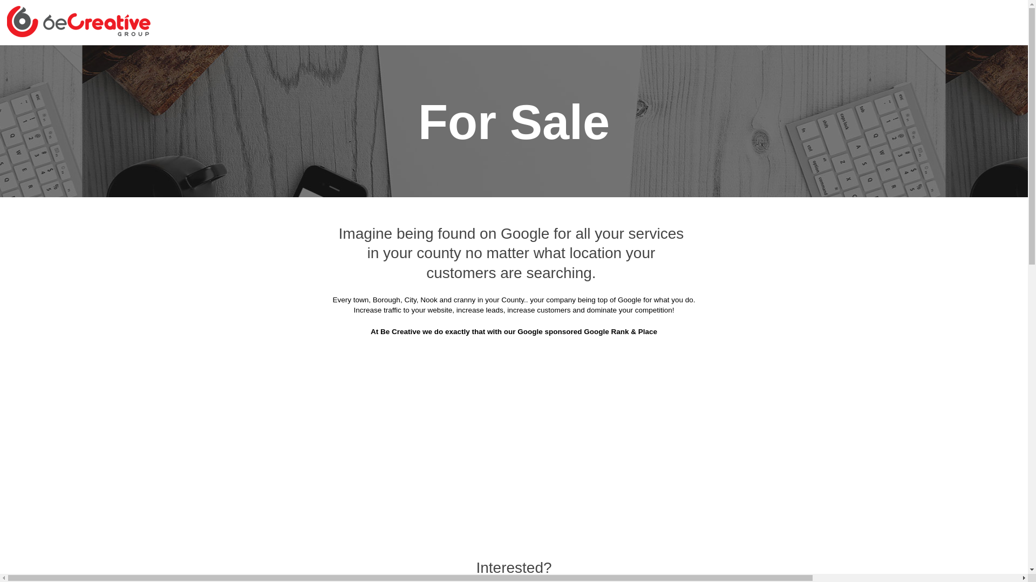  What do you see at coordinates (768, 59) in the screenshot?
I see `Aggregate Suppliers Axminster Devon` at bounding box center [768, 59].